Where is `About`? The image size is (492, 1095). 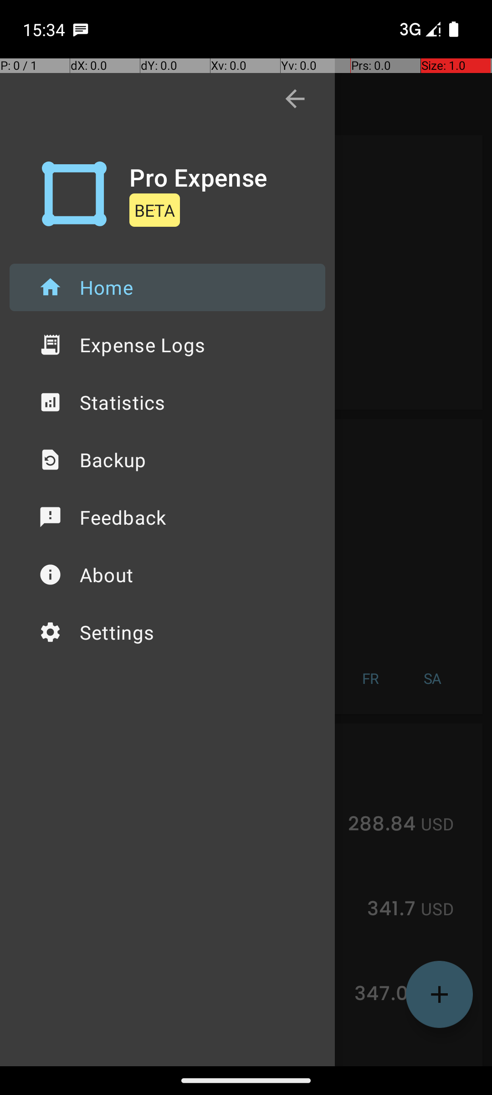
About is located at coordinates (168, 575).